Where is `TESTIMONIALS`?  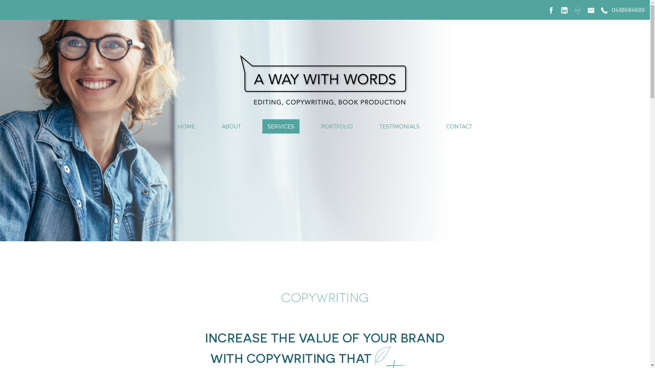 TESTIMONIALS is located at coordinates (399, 126).